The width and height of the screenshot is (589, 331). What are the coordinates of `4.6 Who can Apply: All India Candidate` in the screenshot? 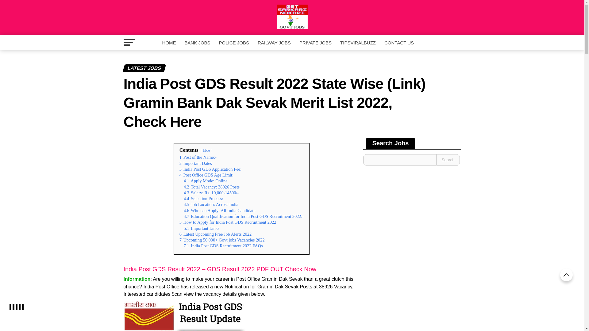 It's located at (220, 211).